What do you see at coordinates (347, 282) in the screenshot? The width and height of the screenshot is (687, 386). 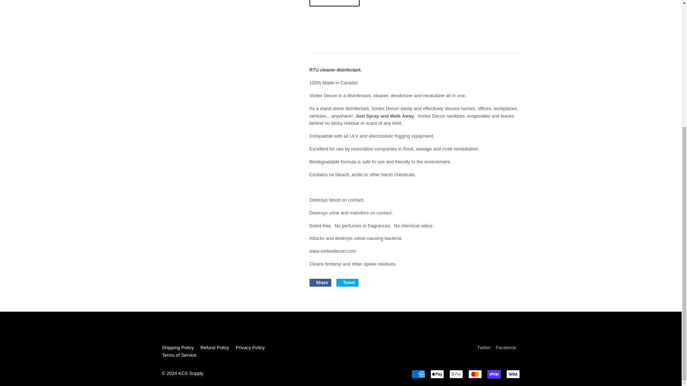 I see `KCS Supply on Facebook` at bounding box center [347, 282].